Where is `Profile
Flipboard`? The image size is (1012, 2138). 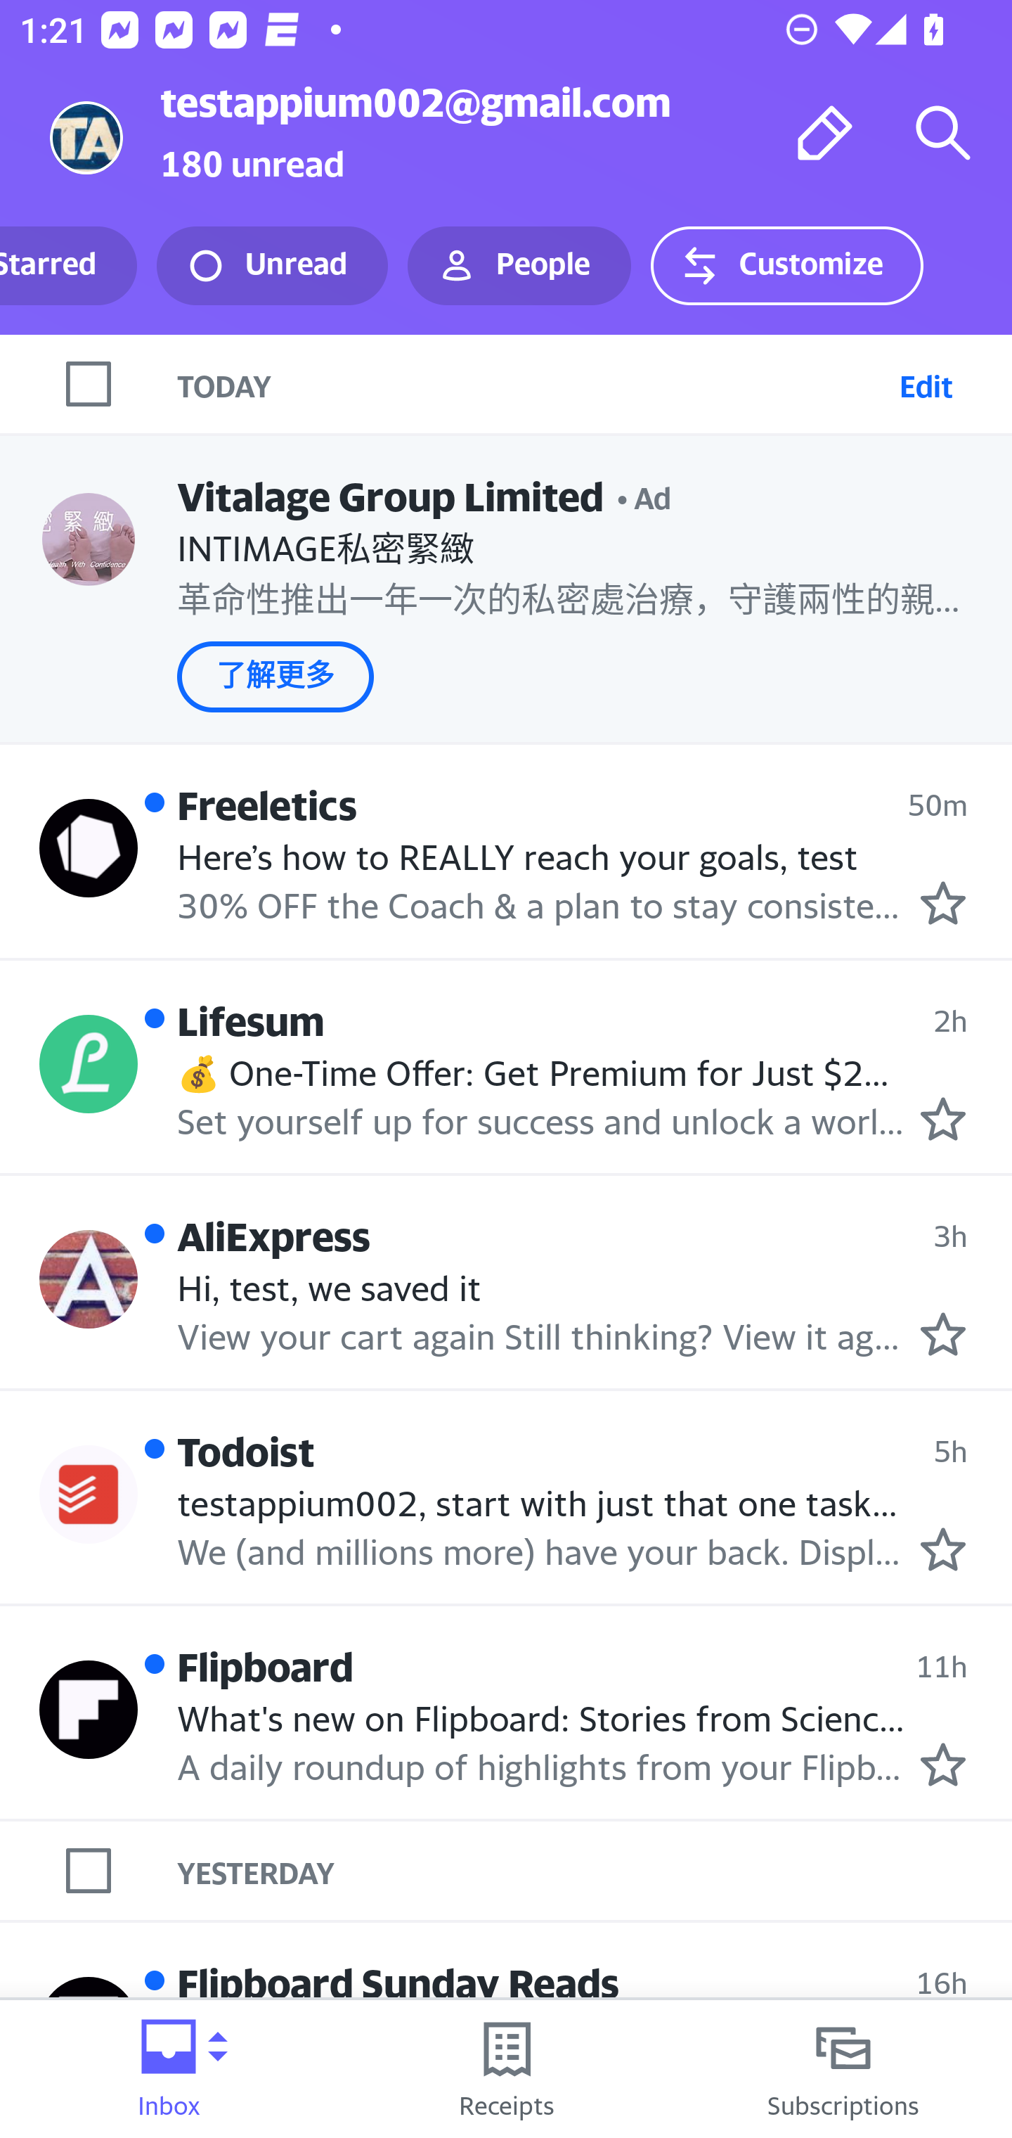 Profile
Flipboard is located at coordinates (89, 1710).